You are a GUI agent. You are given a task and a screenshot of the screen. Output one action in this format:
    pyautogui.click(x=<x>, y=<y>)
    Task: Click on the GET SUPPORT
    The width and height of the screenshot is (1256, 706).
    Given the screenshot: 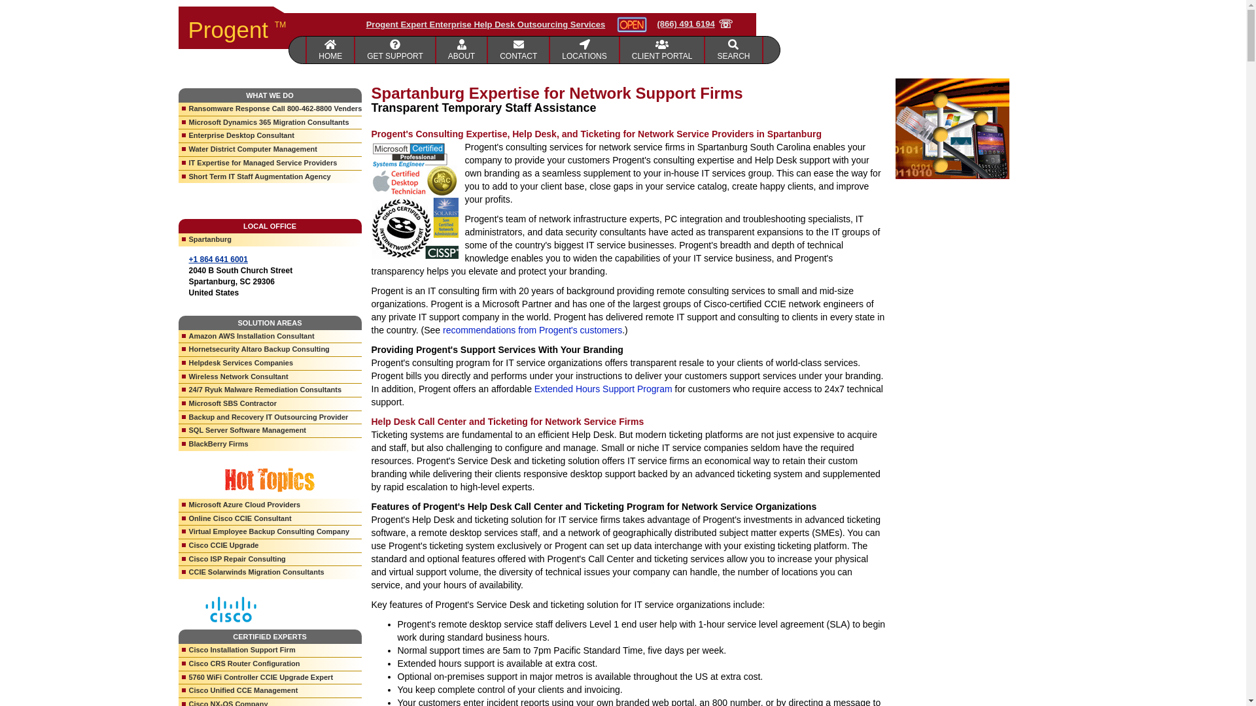 What is the action you would take?
    pyautogui.click(x=395, y=50)
    